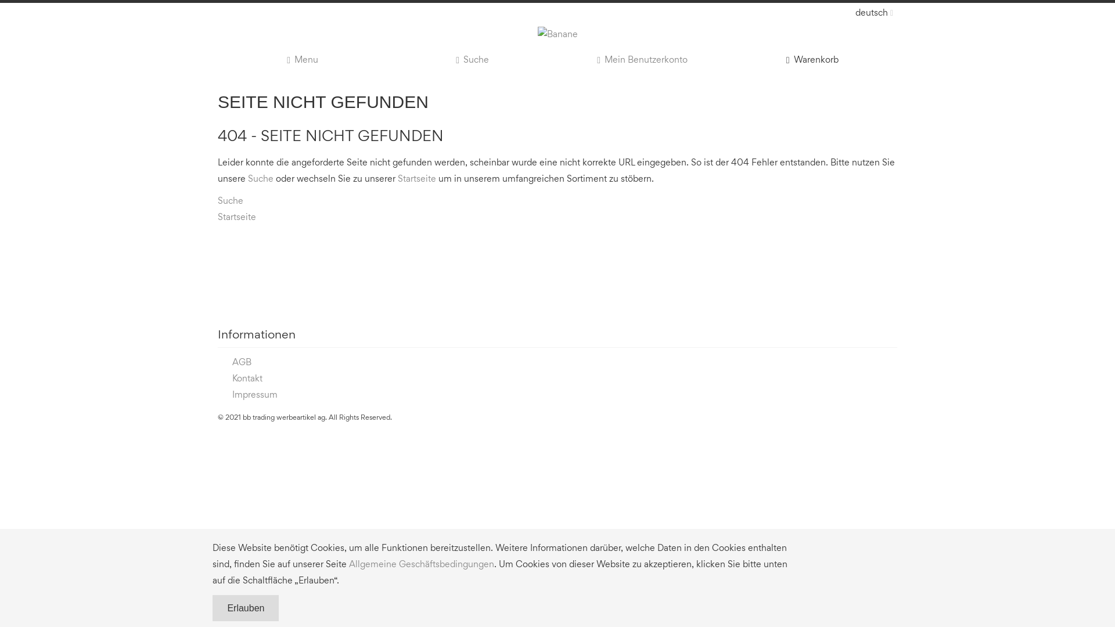 The width and height of the screenshot is (1115, 627). What do you see at coordinates (866, 13) in the screenshot?
I see `  deutsch` at bounding box center [866, 13].